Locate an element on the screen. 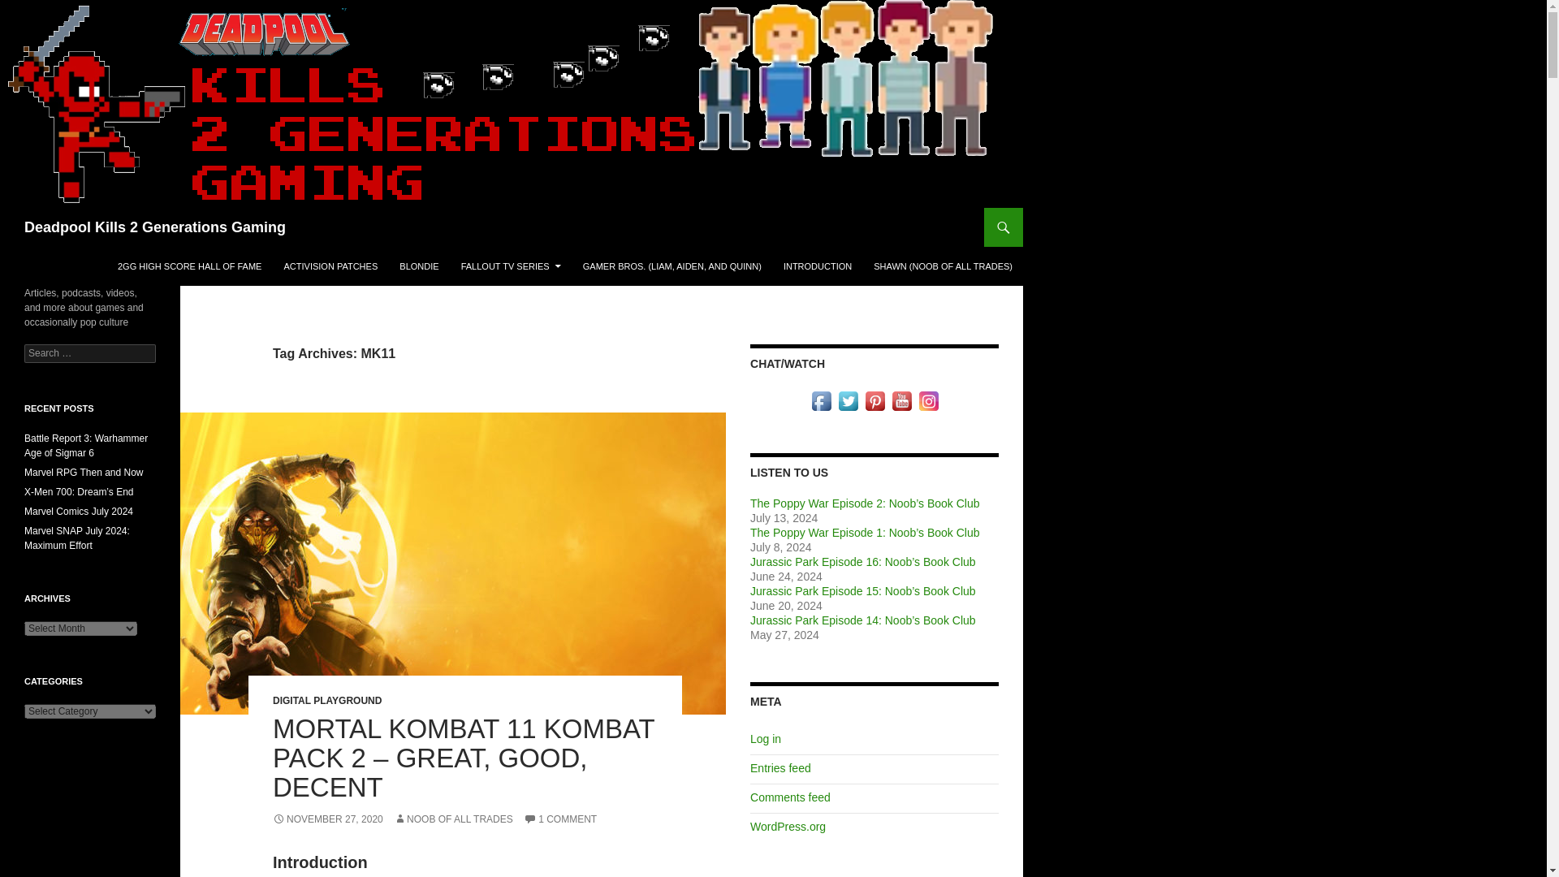 The width and height of the screenshot is (1559, 877). Visit Us On Youtube is located at coordinates (901, 400).